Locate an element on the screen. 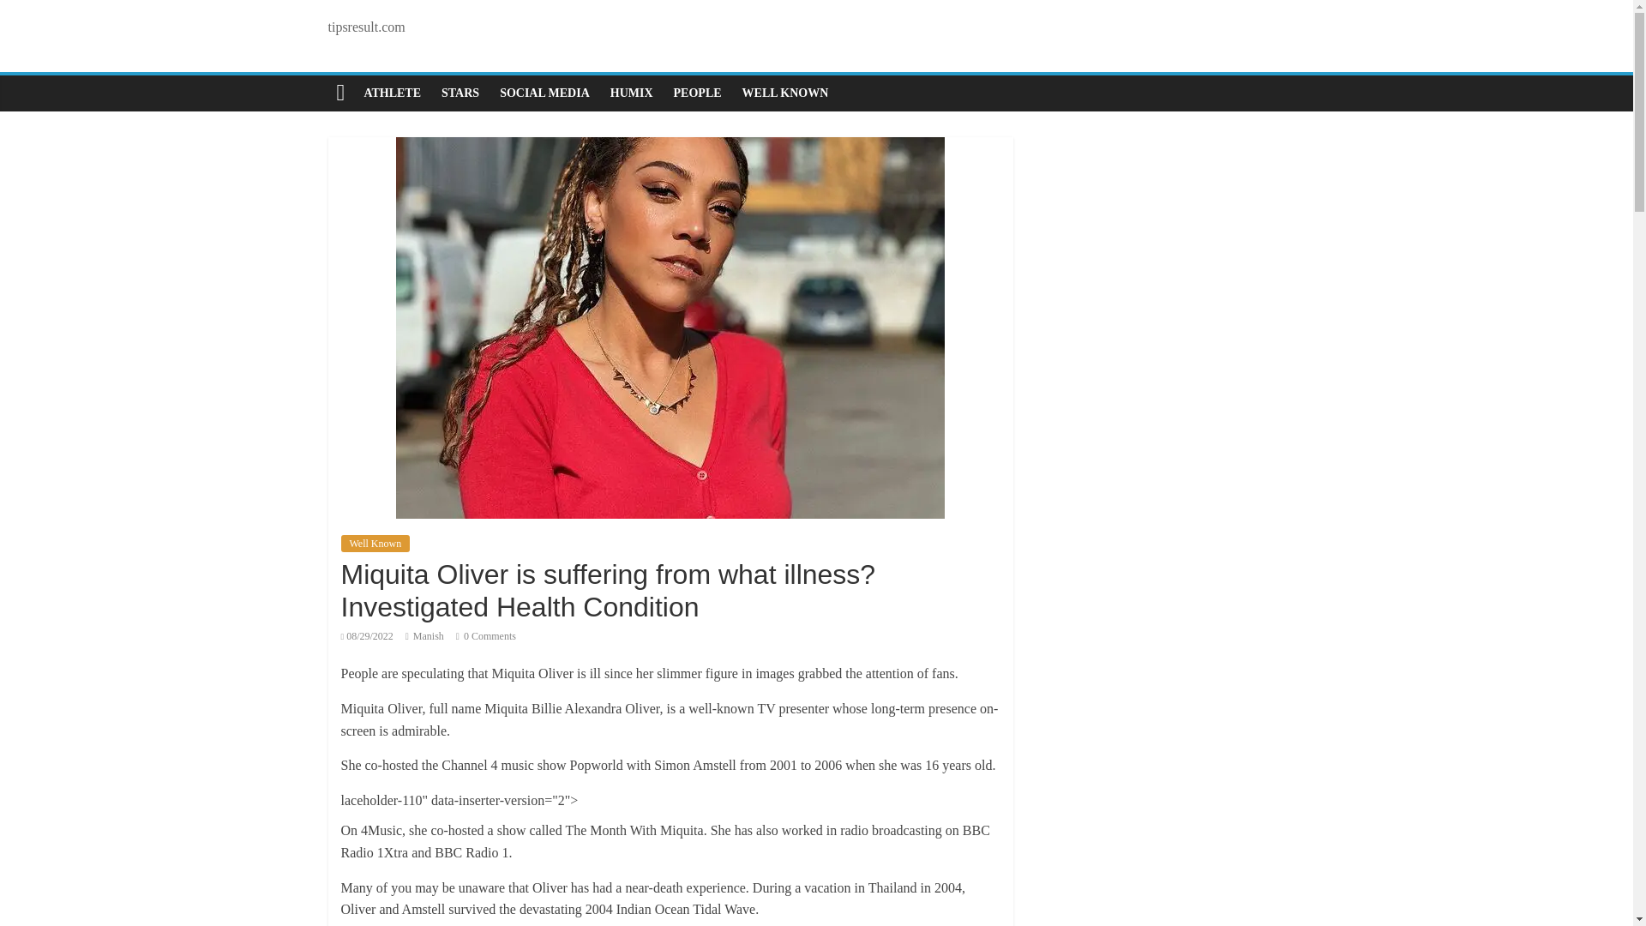 The height and width of the screenshot is (926, 1646). STARS is located at coordinates (460, 93).